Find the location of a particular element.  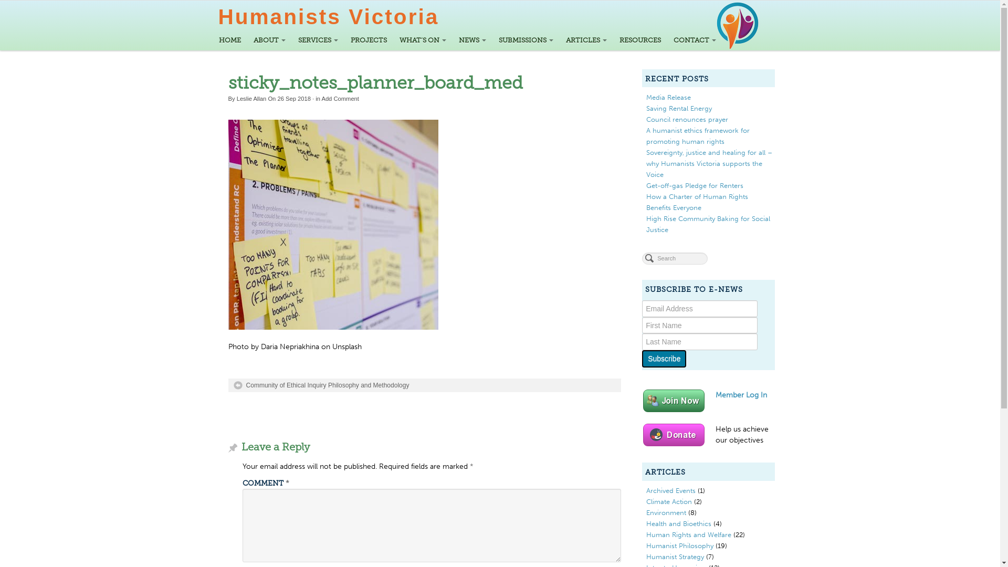

Get-off-gas Pledge for Renters is located at coordinates (695, 185).